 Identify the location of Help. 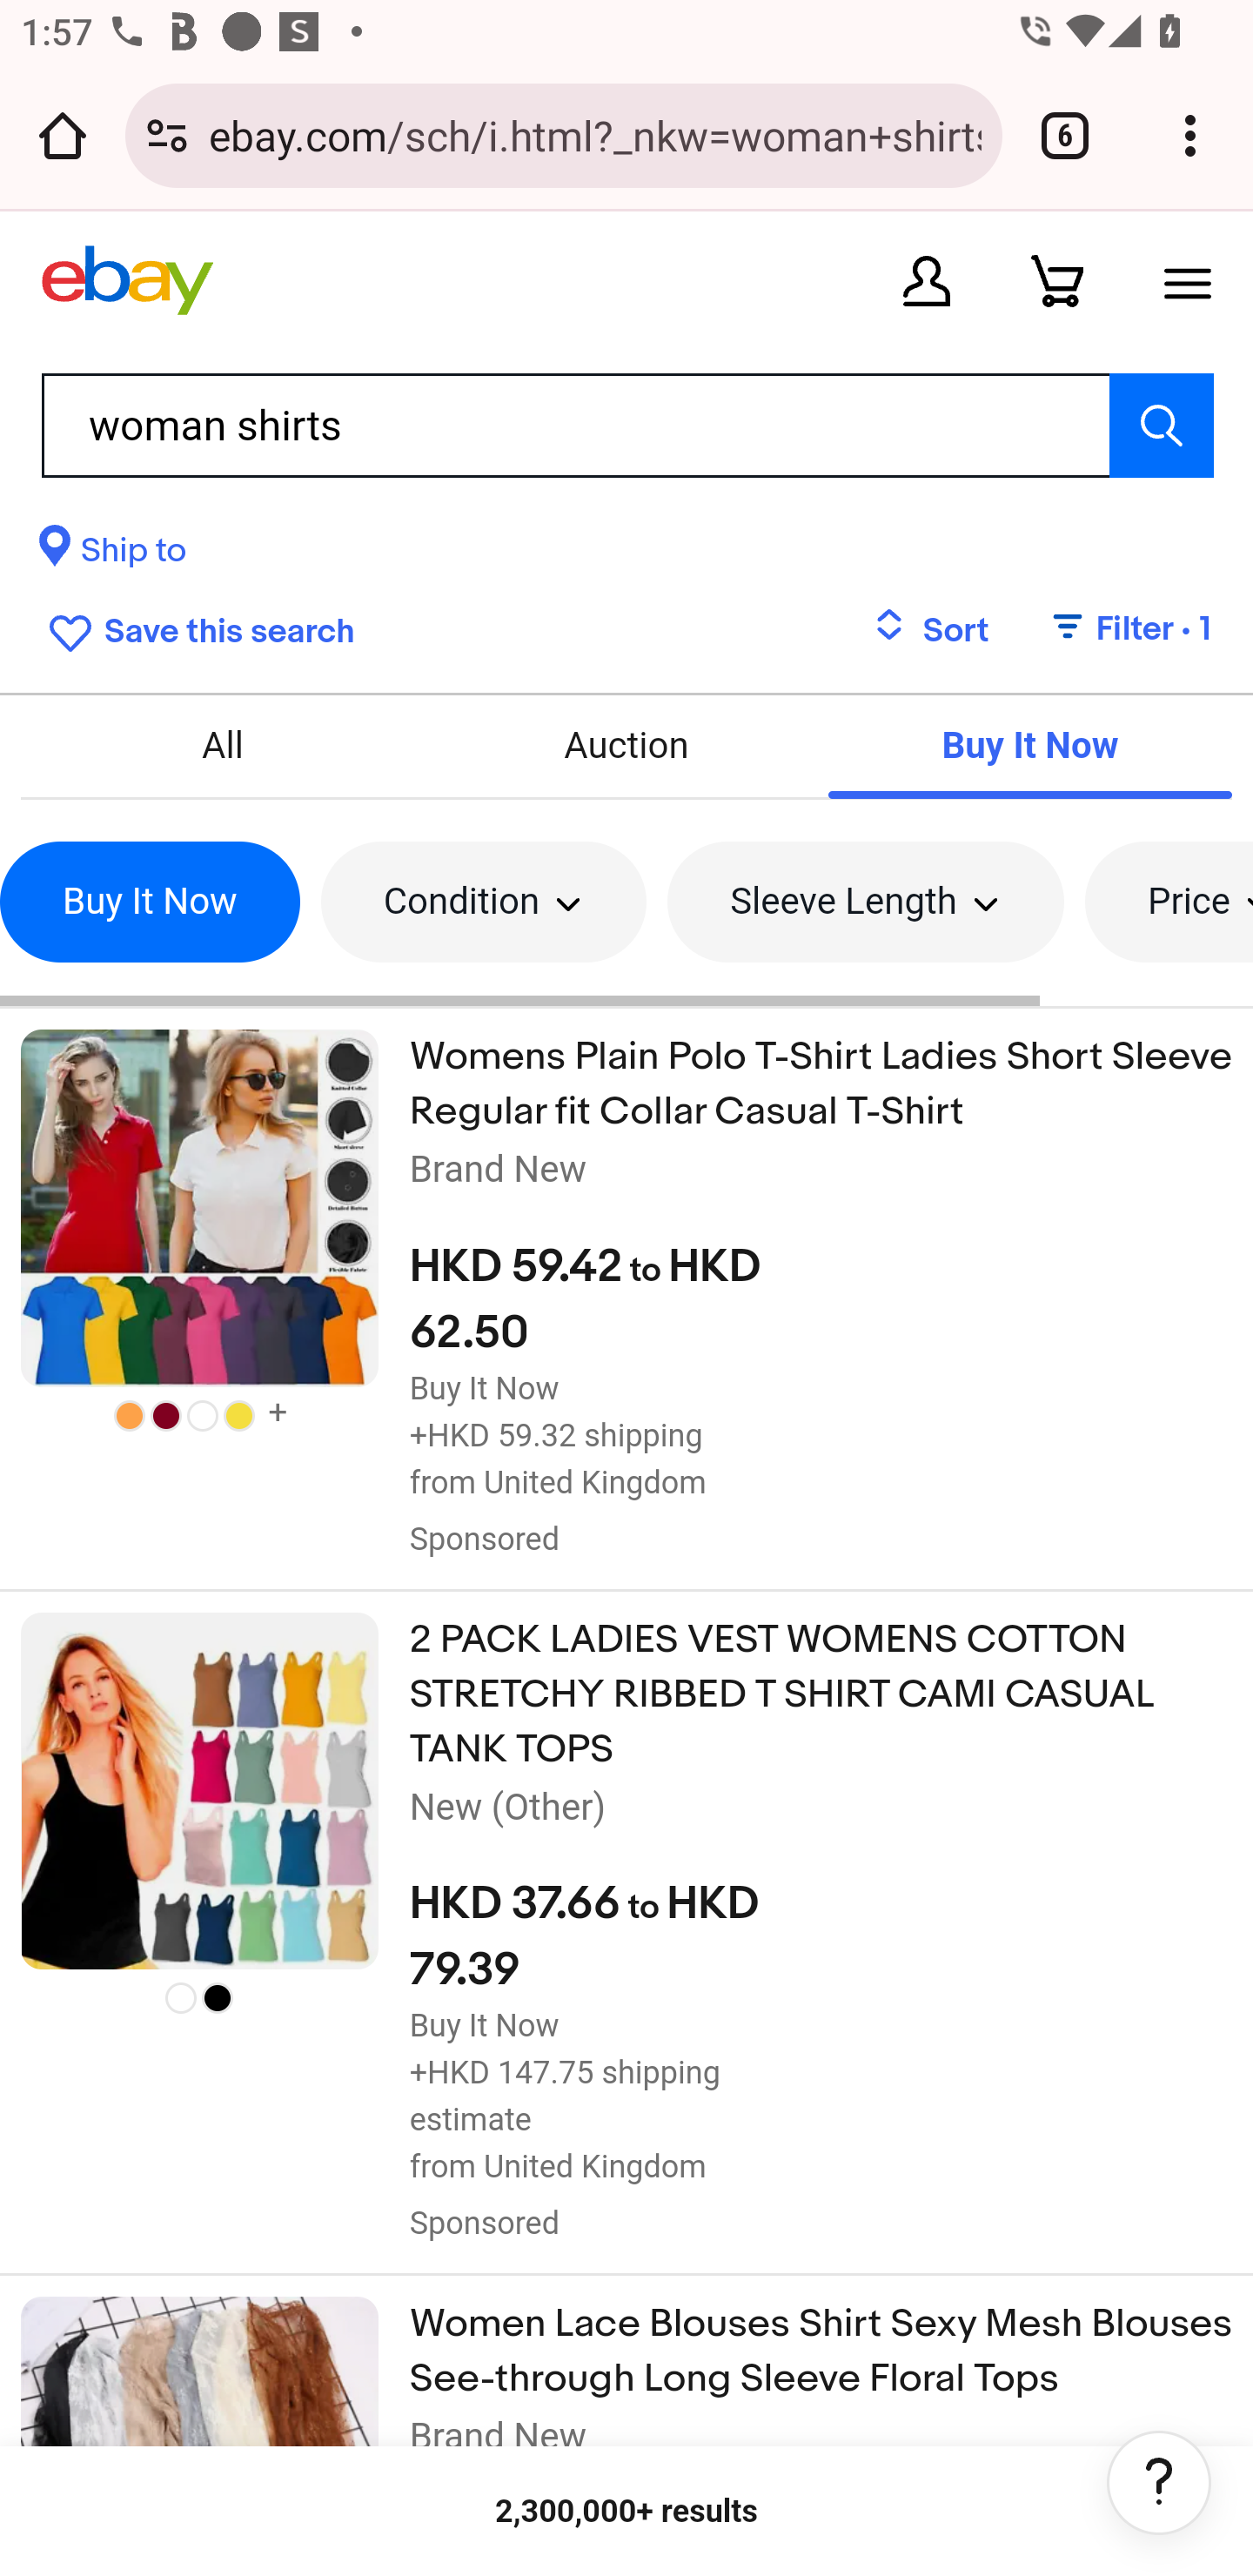
(1159, 2483).